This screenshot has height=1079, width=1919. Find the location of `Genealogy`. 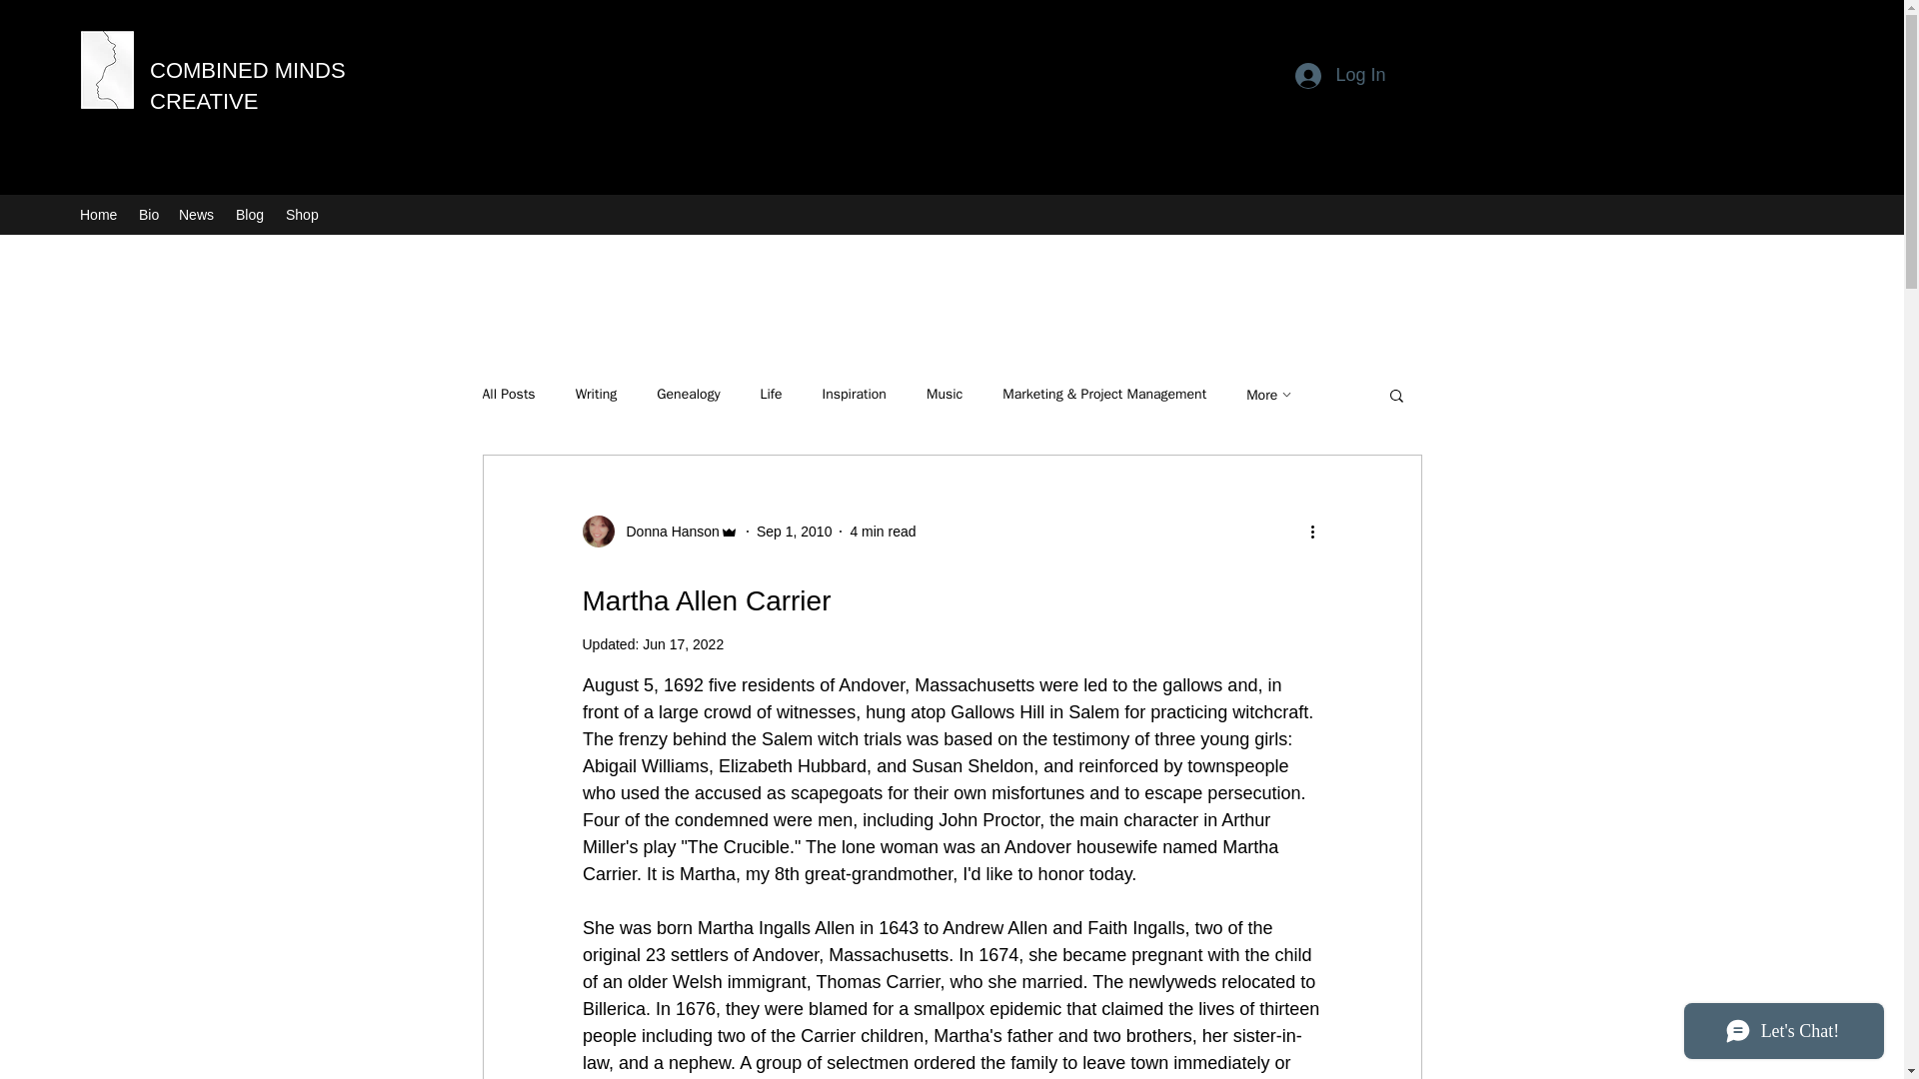

Genealogy is located at coordinates (688, 394).